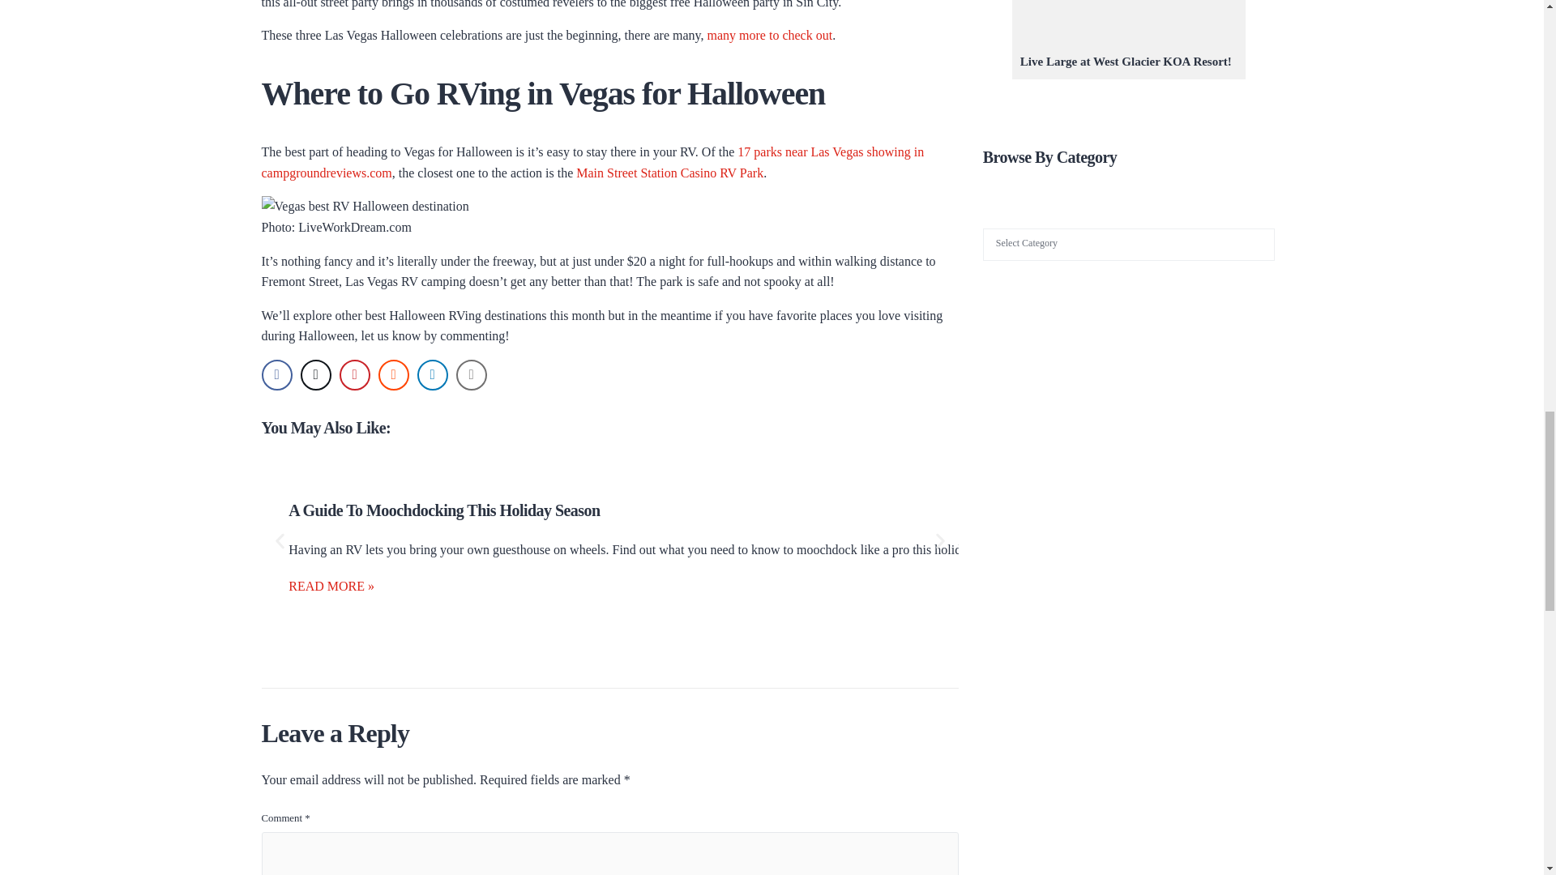 This screenshot has height=875, width=1556. I want to click on RV parks Las Vegas Nevada, so click(592, 162).